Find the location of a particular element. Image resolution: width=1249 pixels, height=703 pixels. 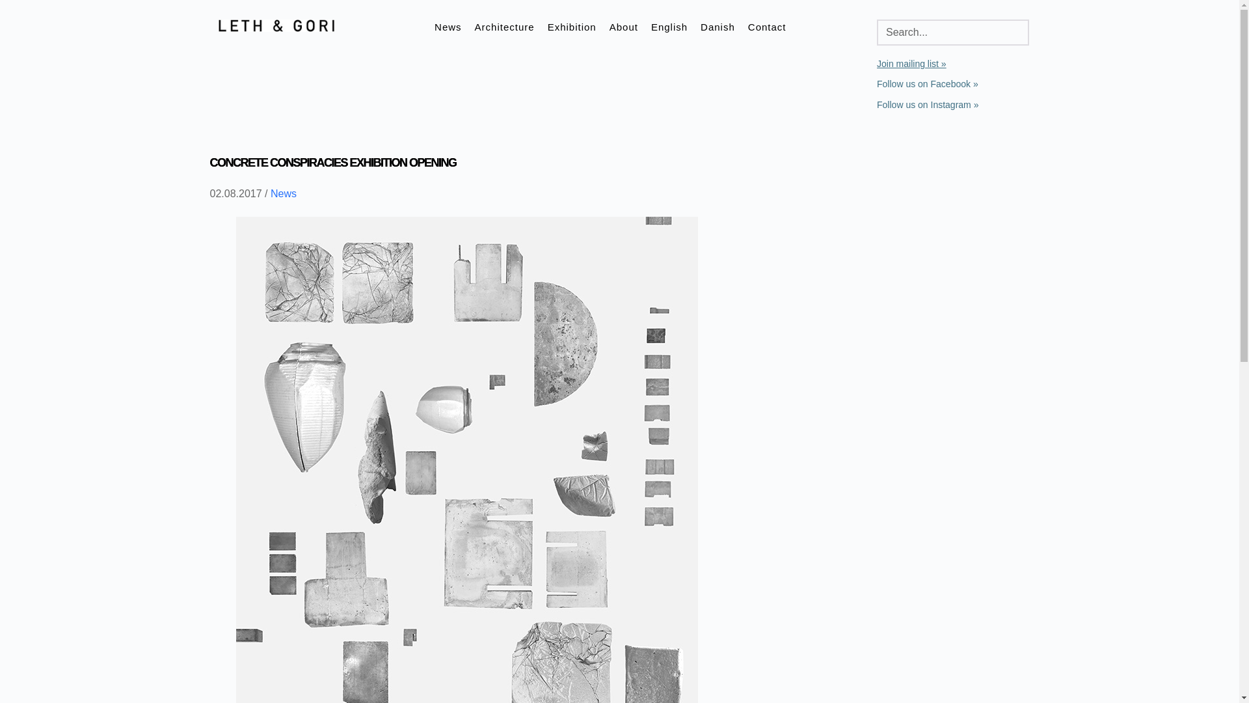

News is located at coordinates (448, 27).